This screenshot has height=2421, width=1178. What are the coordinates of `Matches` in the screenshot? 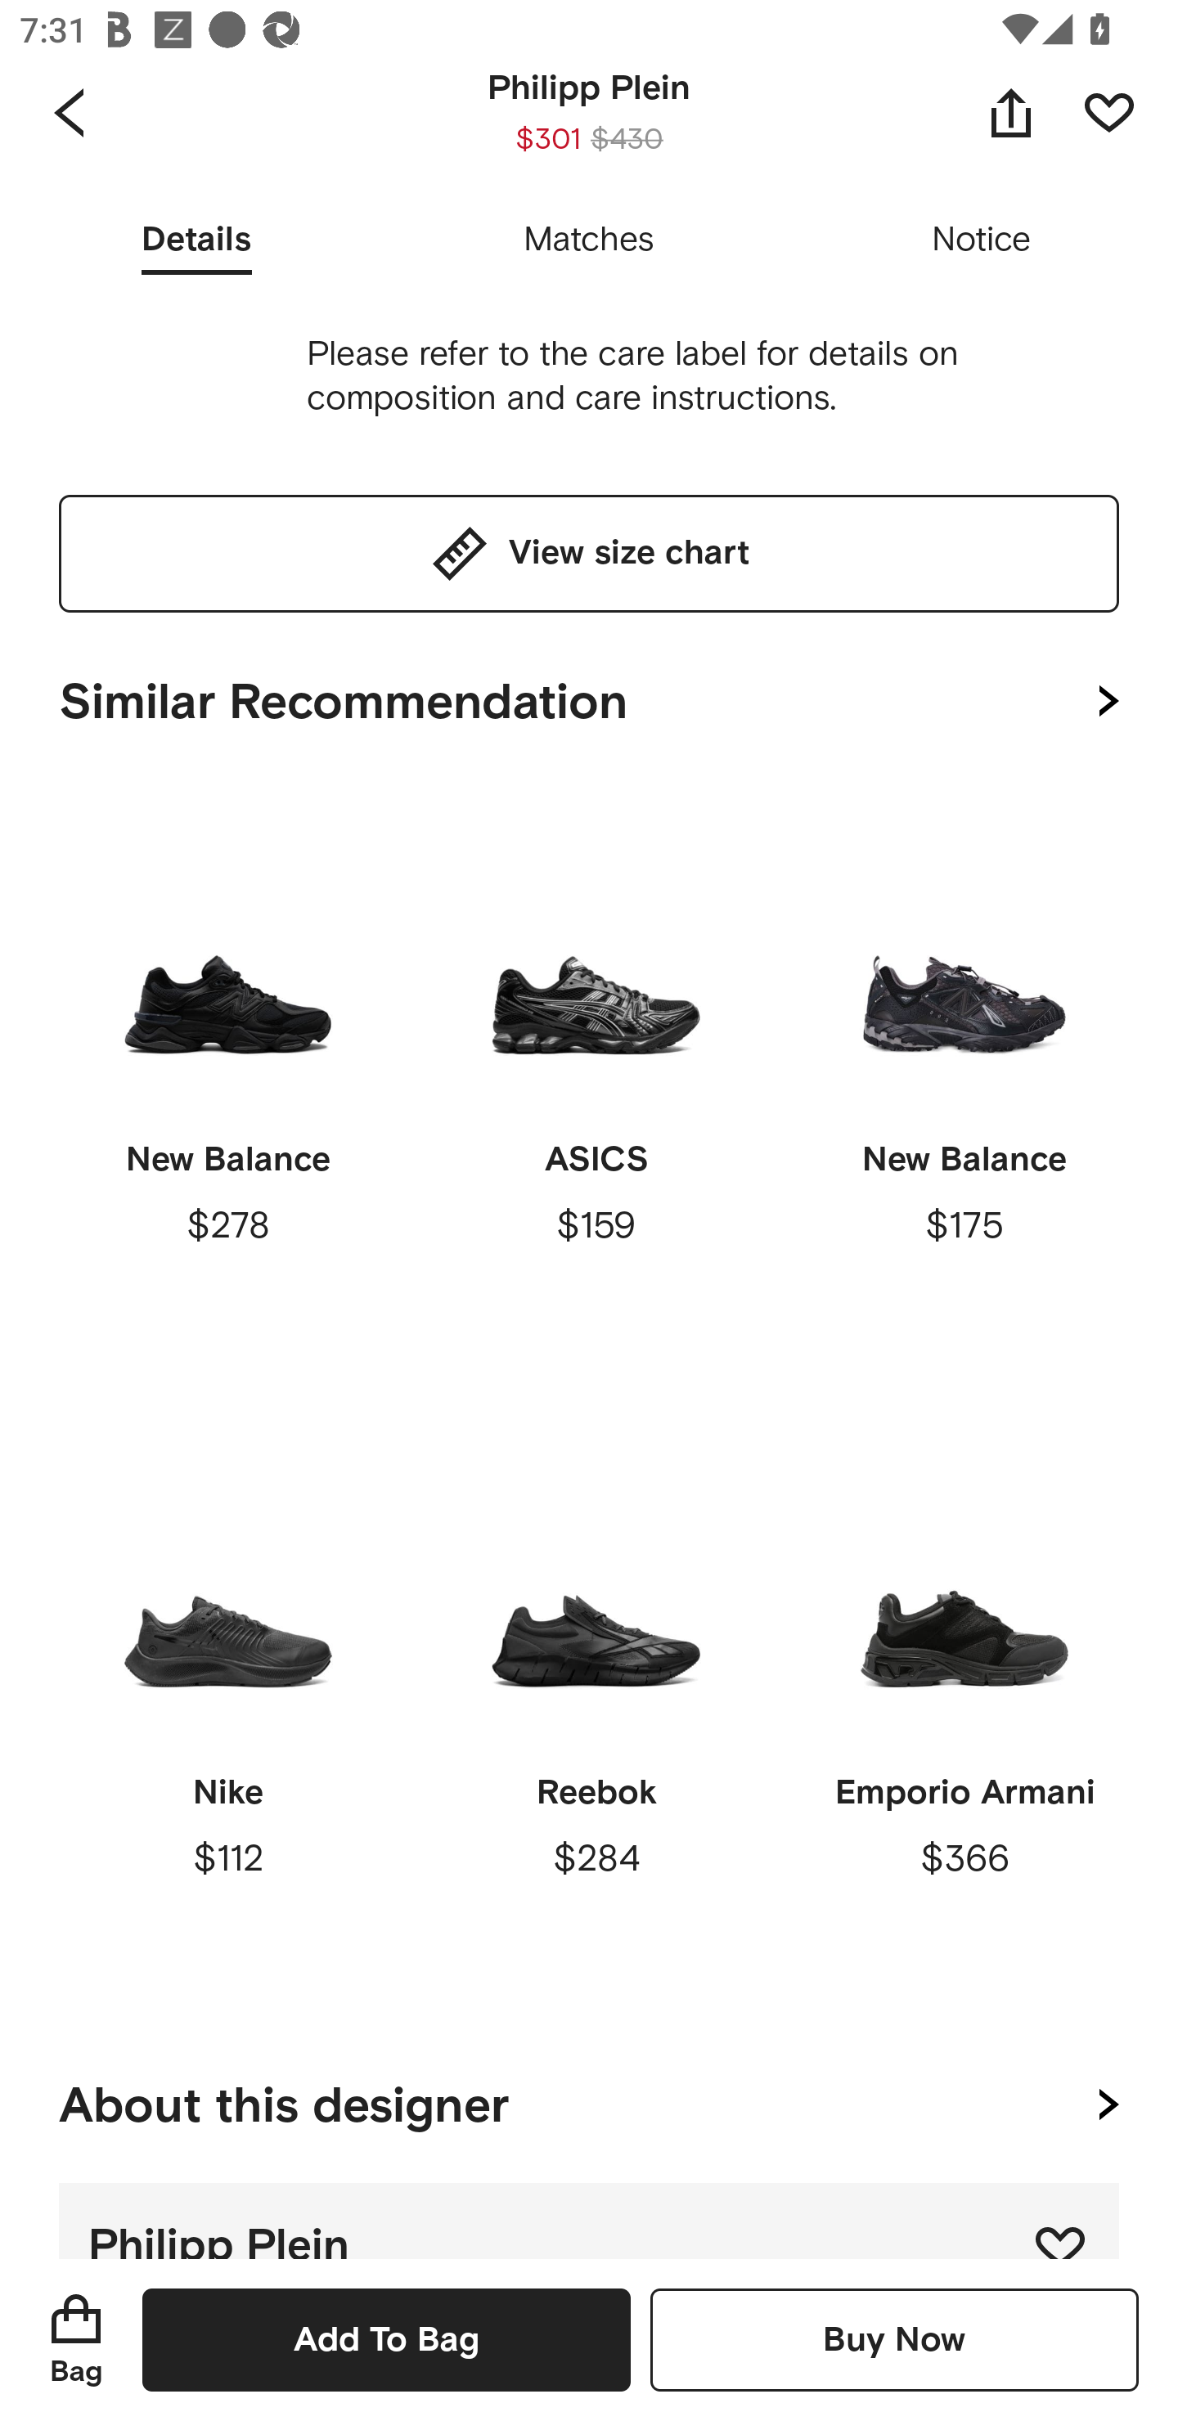 It's located at (589, 240).